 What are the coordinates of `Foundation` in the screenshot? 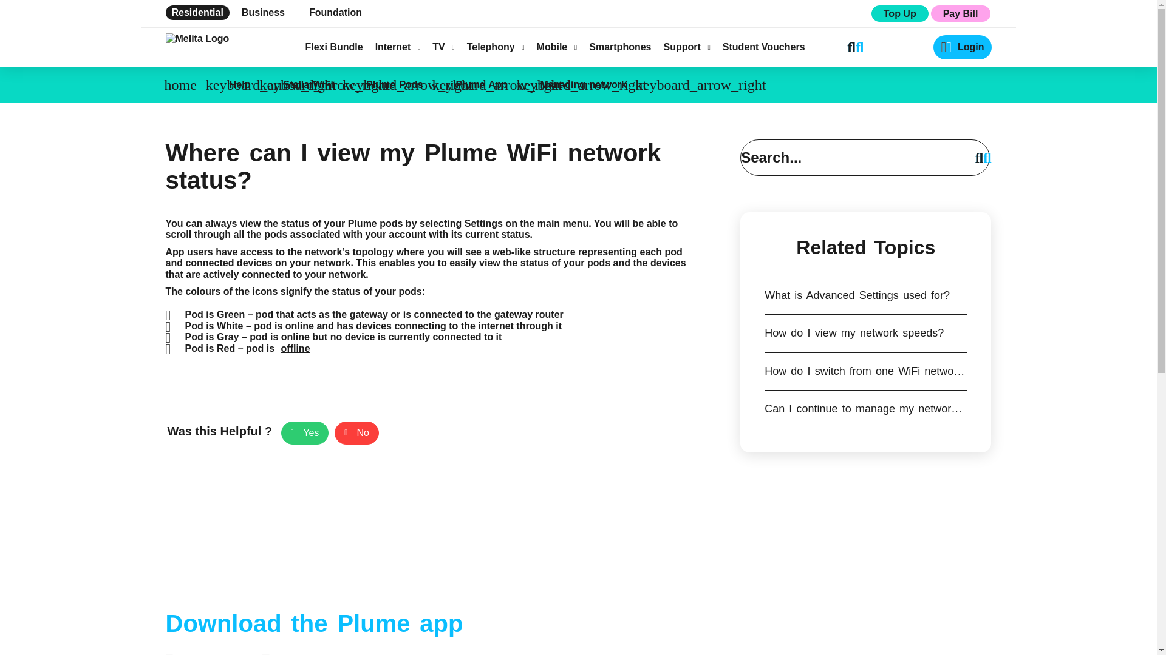 It's located at (335, 12).